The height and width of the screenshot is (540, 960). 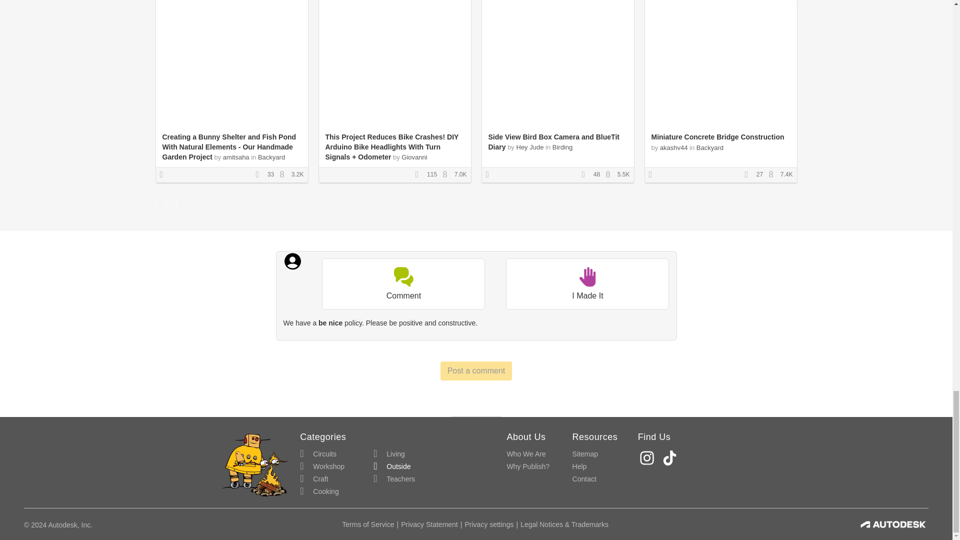 What do you see at coordinates (717, 136) in the screenshot?
I see `Miniature Concrete Bridge Construction` at bounding box center [717, 136].